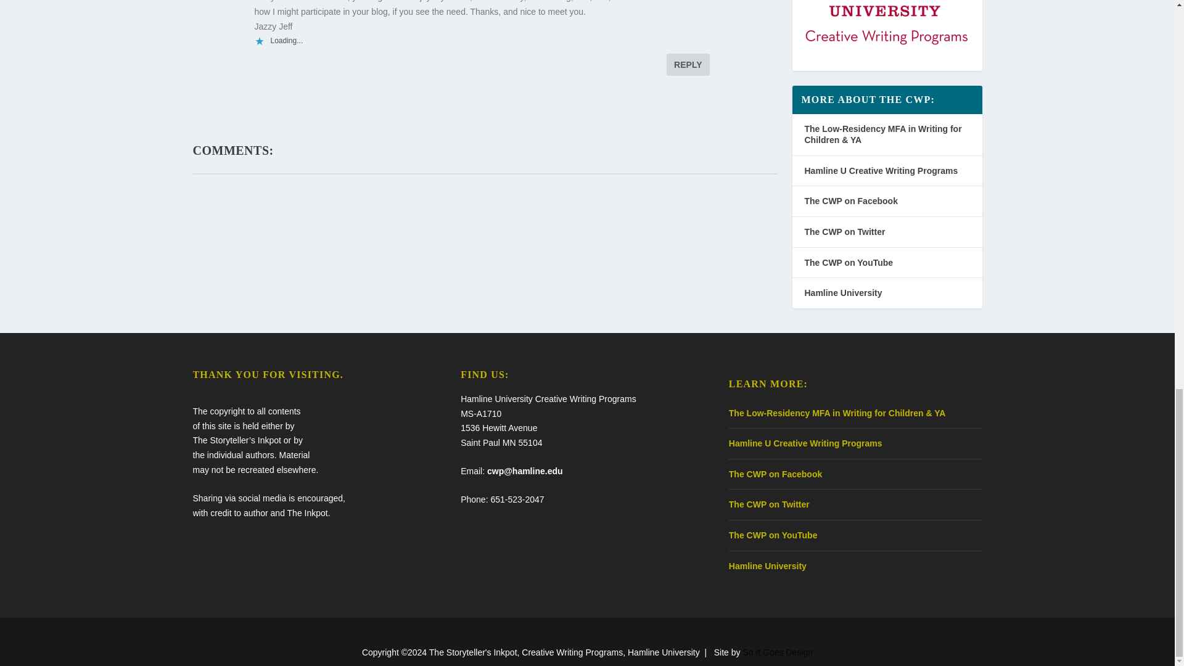 This screenshot has width=1184, height=666. Describe the element at coordinates (688, 65) in the screenshot. I see `REPLY` at that location.